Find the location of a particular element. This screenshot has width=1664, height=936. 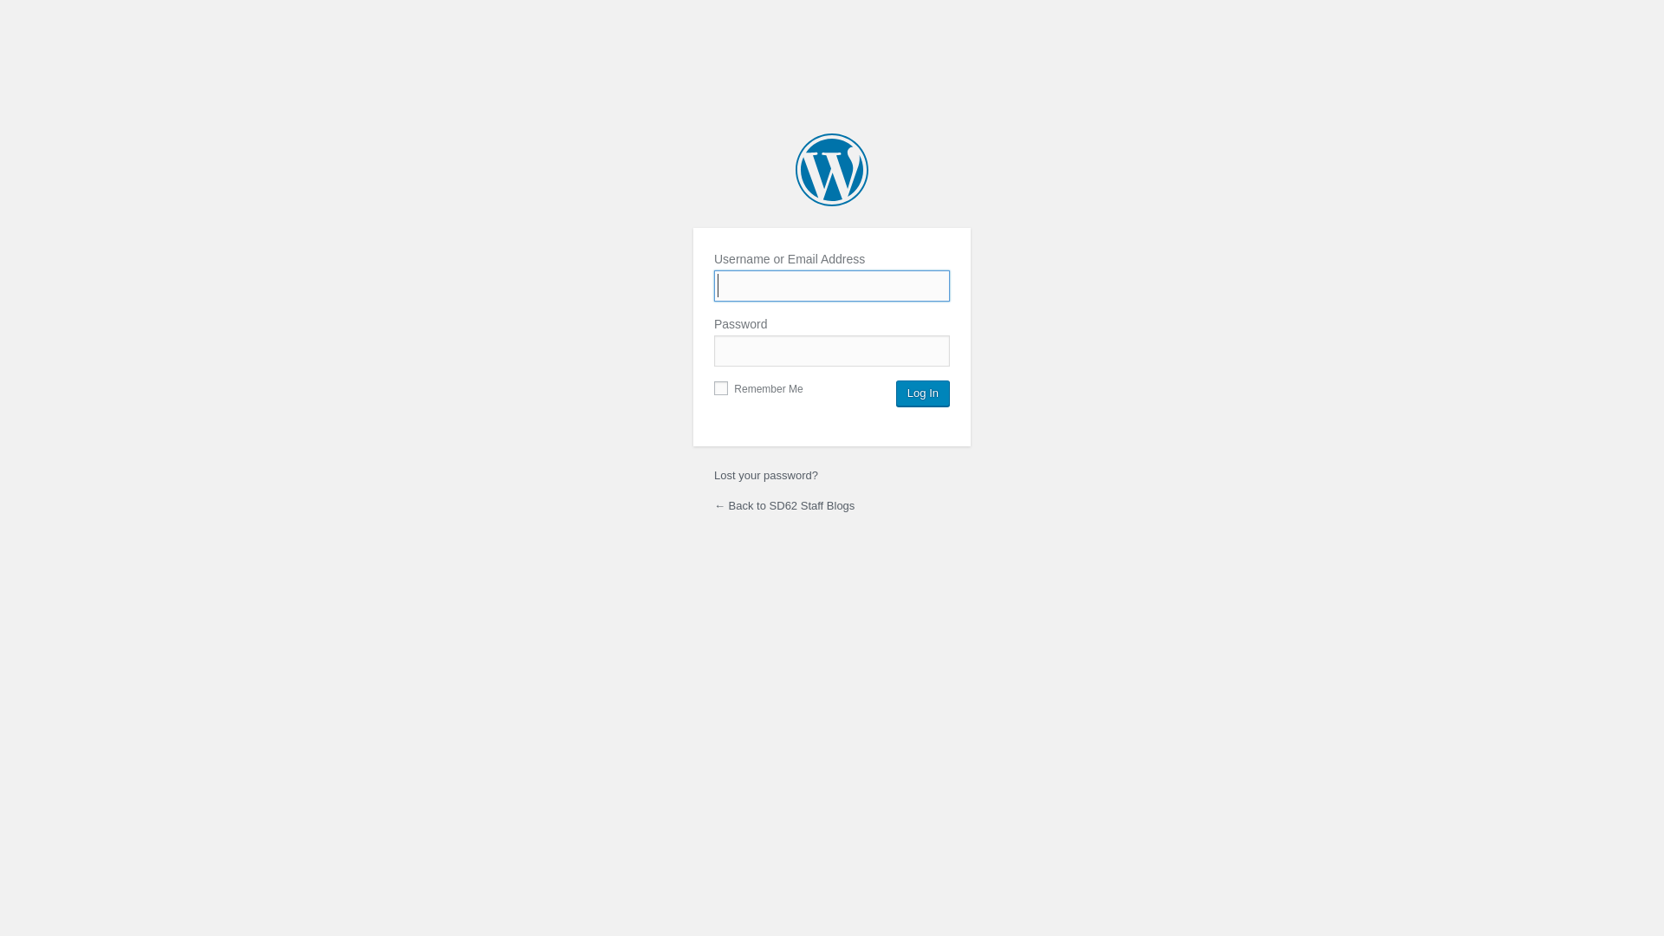

Lost your password? is located at coordinates (766, 475).